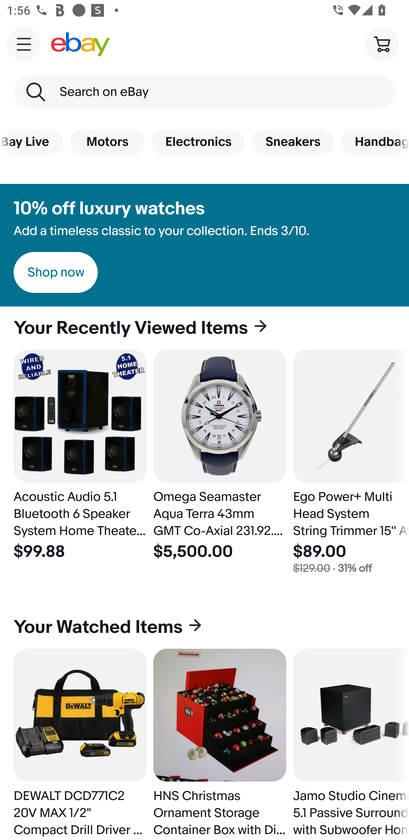 The image size is (409, 840). What do you see at coordinates (109, 209) in the screenshot?
I see `10% off luxury watches` at bounding box center [109, 209].